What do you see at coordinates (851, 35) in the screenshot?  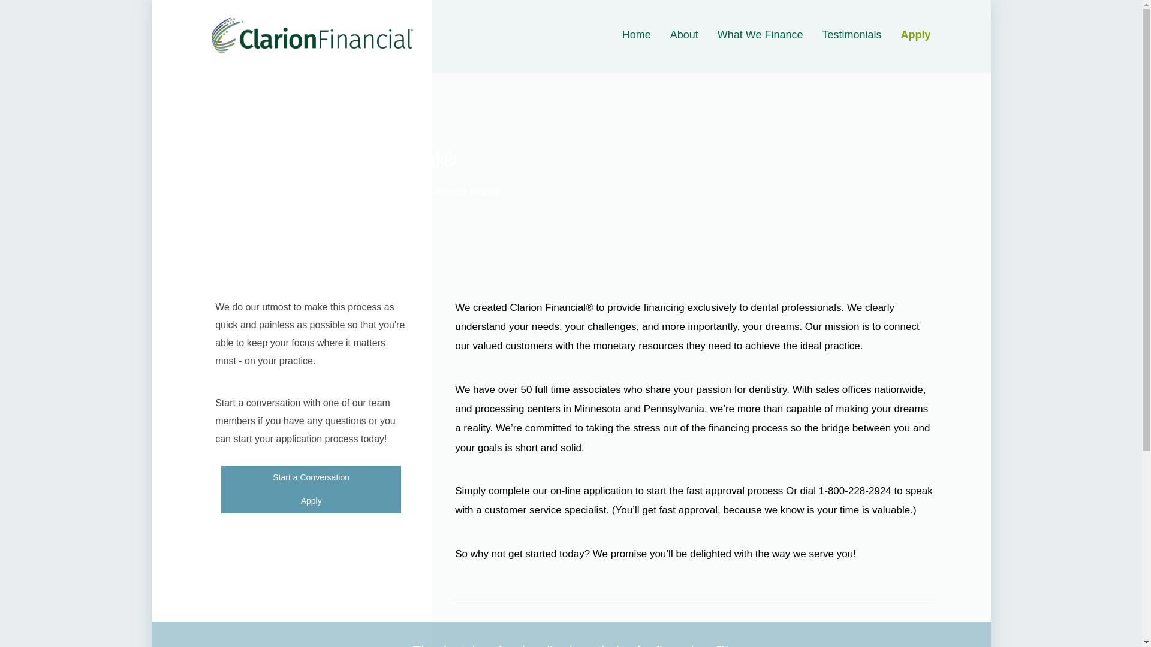 I see `Testimonials` at bounding box center [851, 35].